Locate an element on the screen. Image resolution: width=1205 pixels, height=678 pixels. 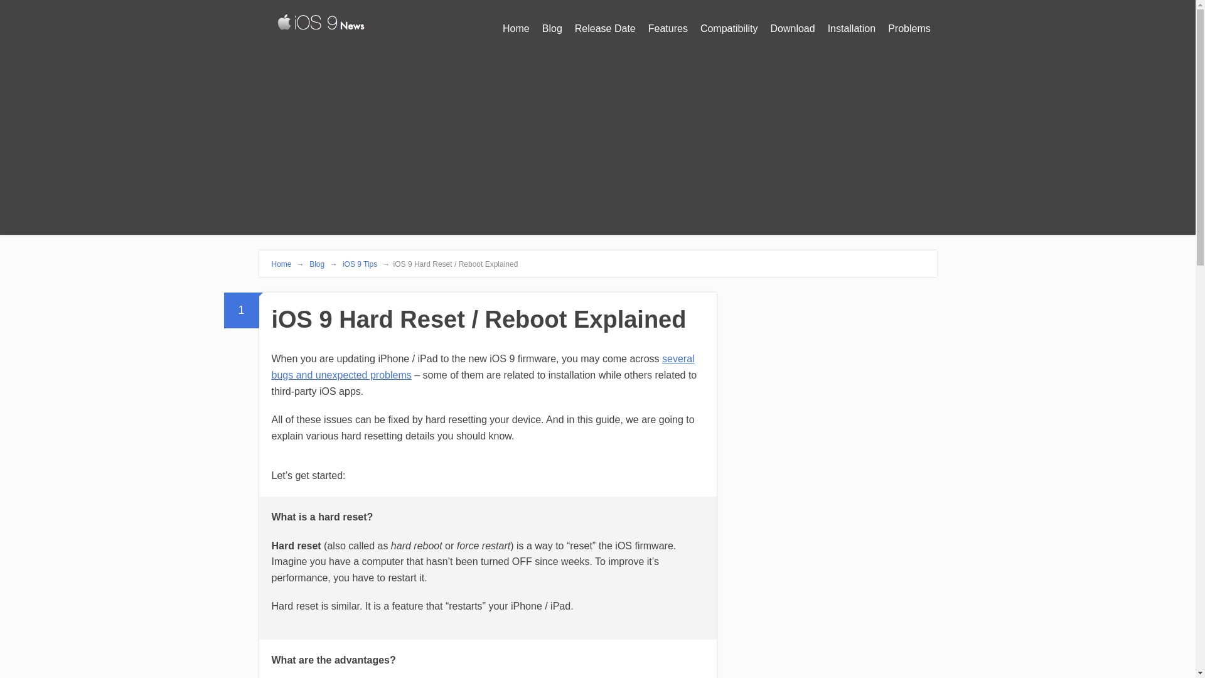
Problems is located at coordinates (909, 29).